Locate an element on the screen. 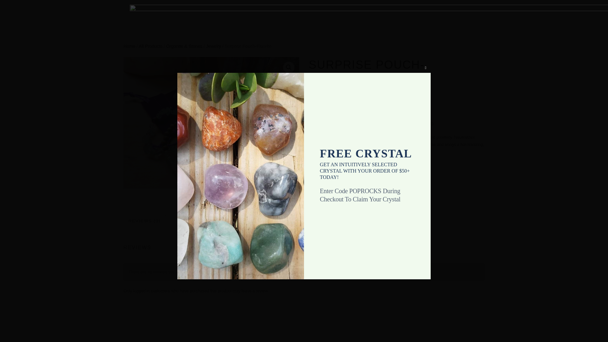 The height and width of the screenshot is (342, 608). Home is located at coordinates (129, 46).